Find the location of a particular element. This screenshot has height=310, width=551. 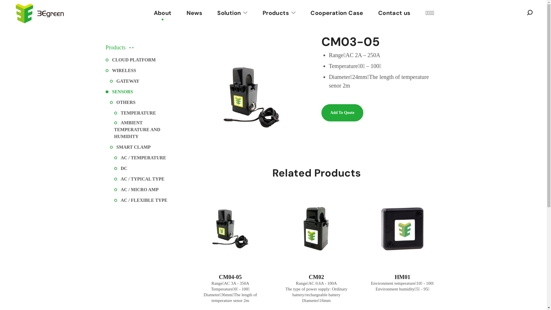

TEMPERATURE is located at coordinates (135, 113).